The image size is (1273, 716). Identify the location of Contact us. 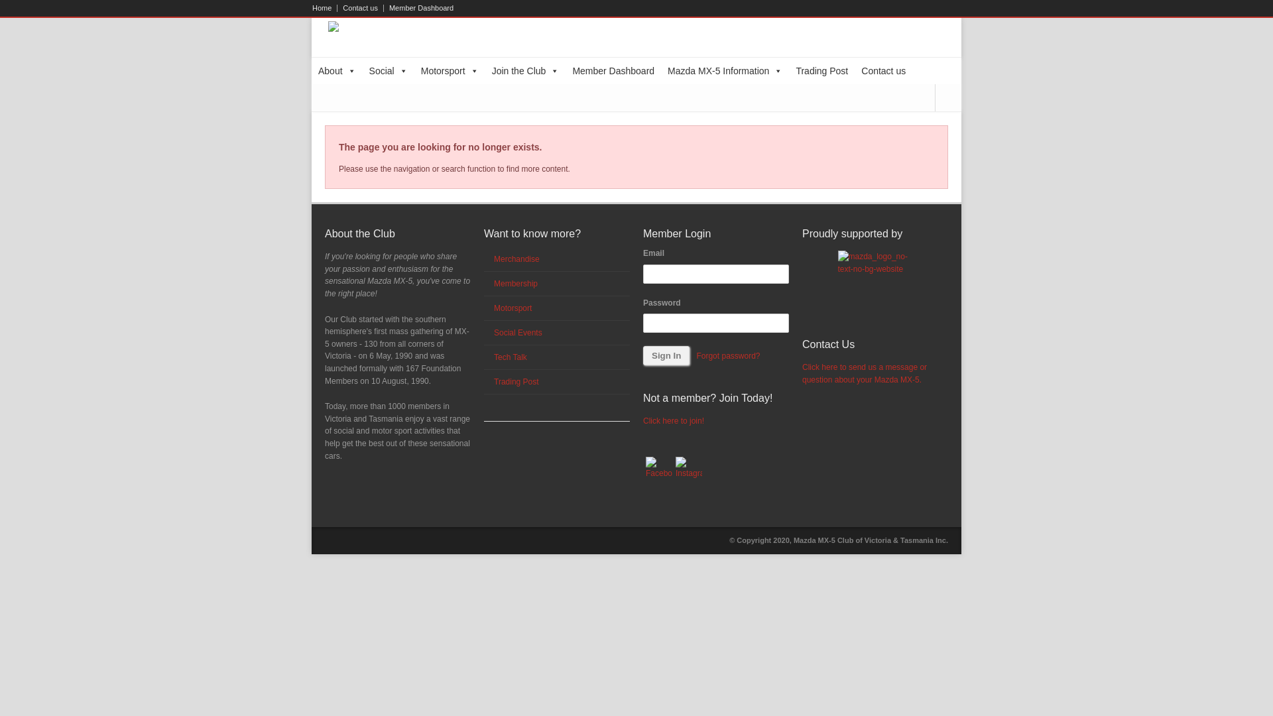
(361, 8).